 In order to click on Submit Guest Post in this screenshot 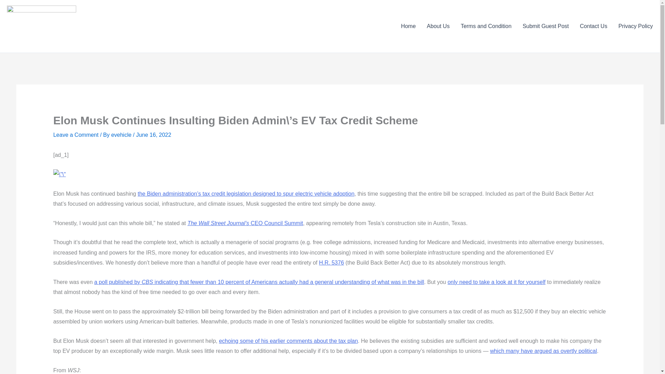, I will do `click(546, 26)`.